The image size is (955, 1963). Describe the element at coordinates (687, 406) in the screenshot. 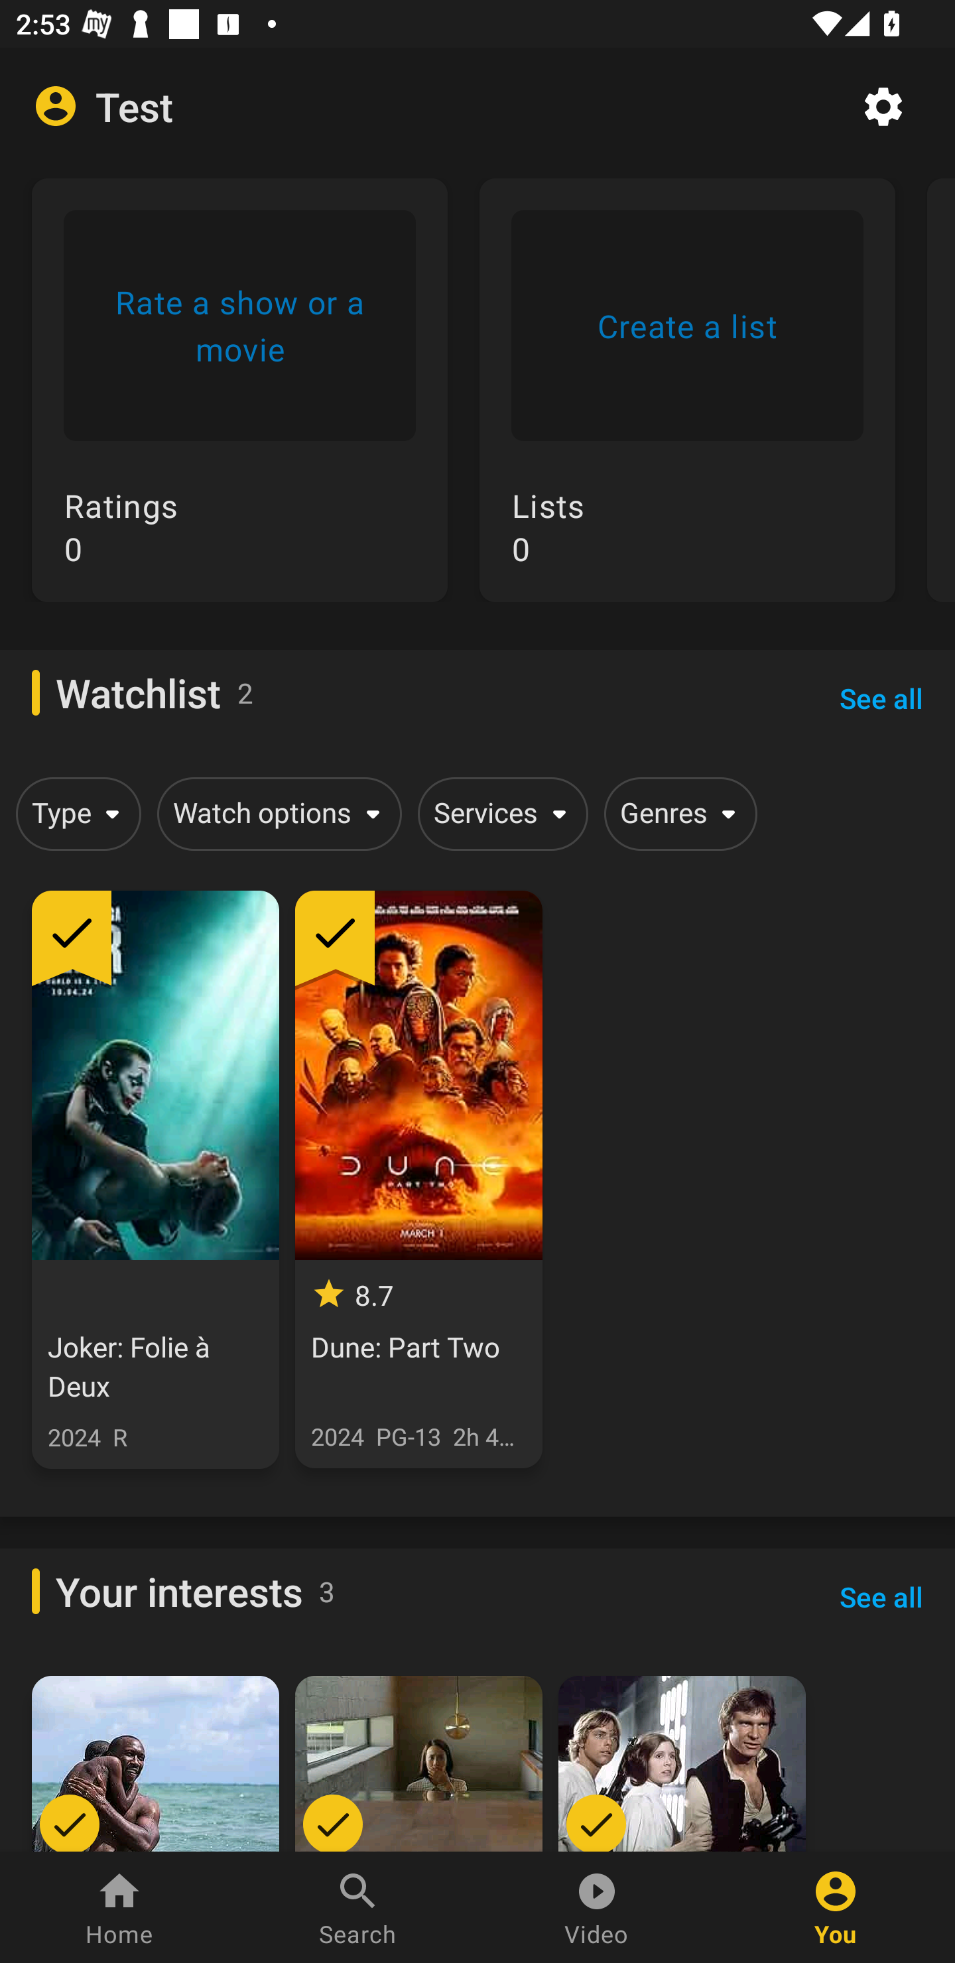

I see `Create a list Lists 0` at that location.